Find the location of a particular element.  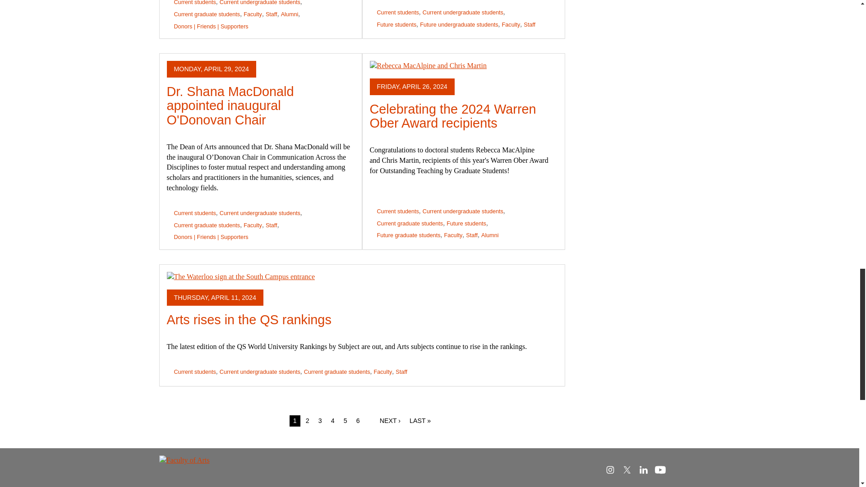

Go to page 3 is located at coordinates (320, 421).